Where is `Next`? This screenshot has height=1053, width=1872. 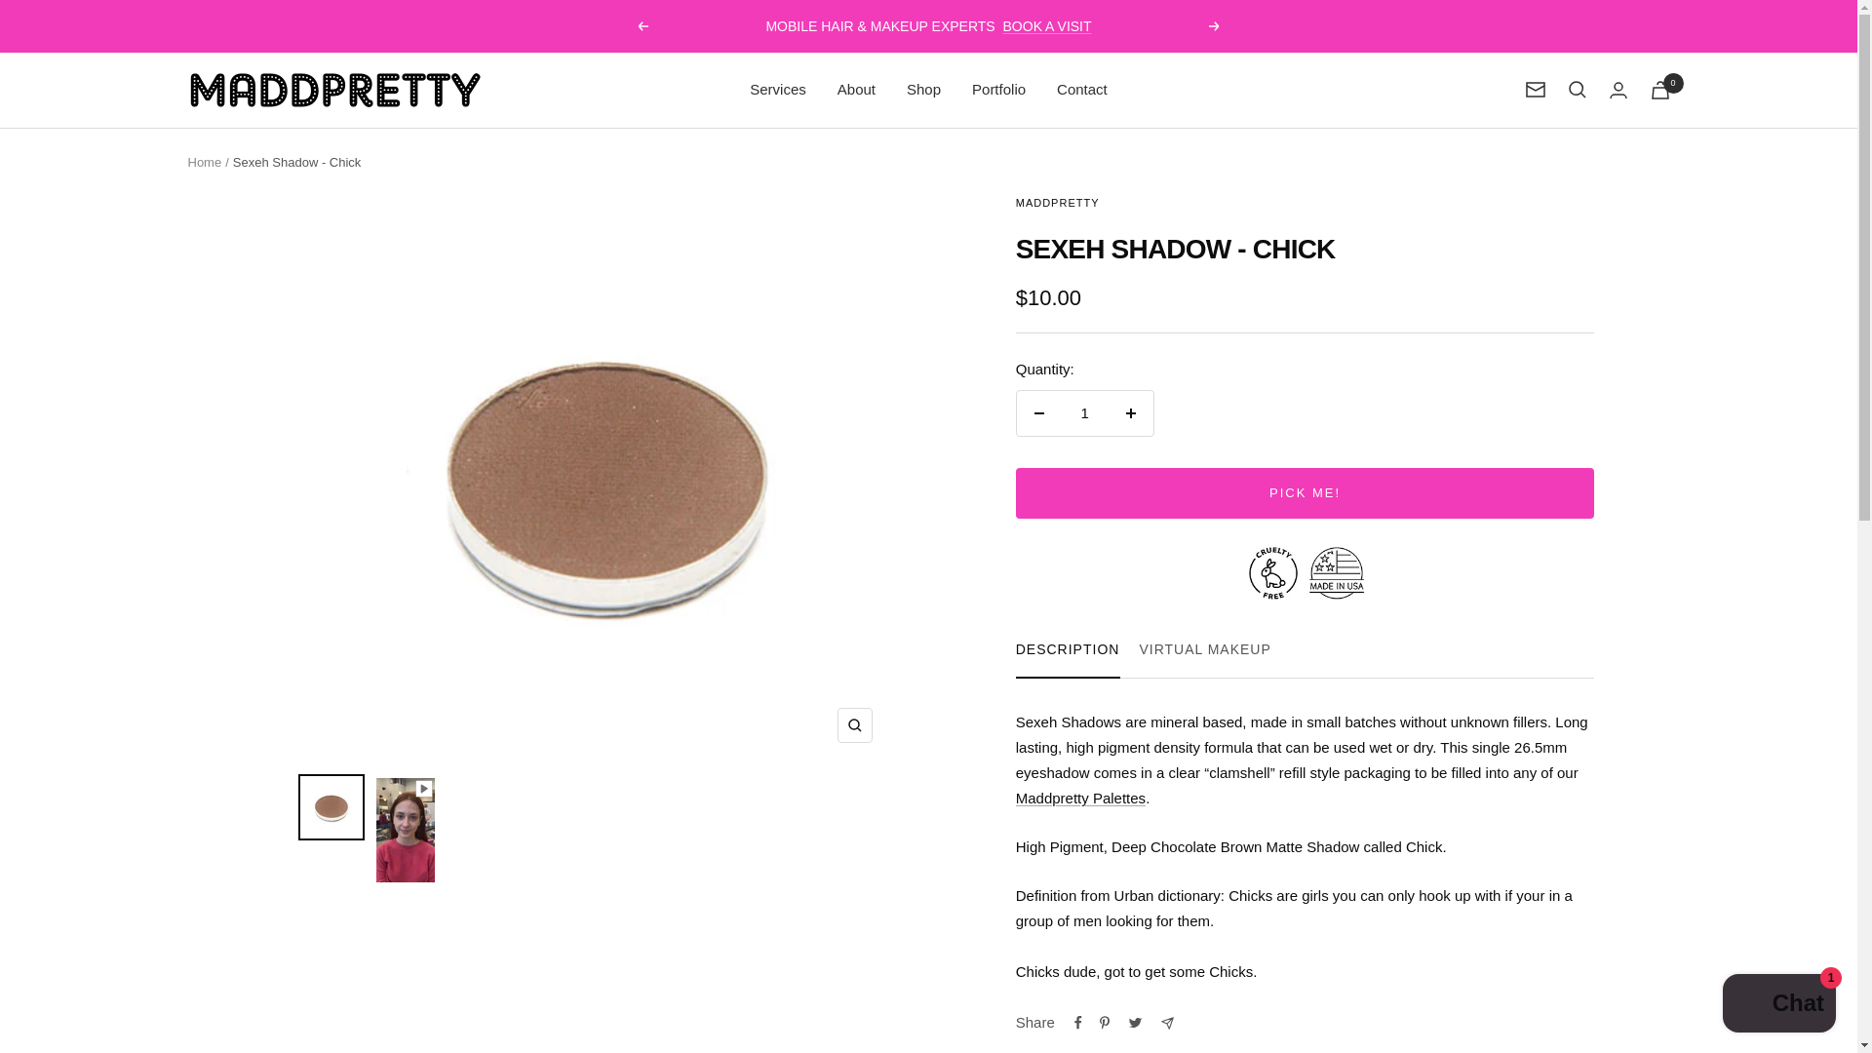 Next is located at coordinates (1038, 413).